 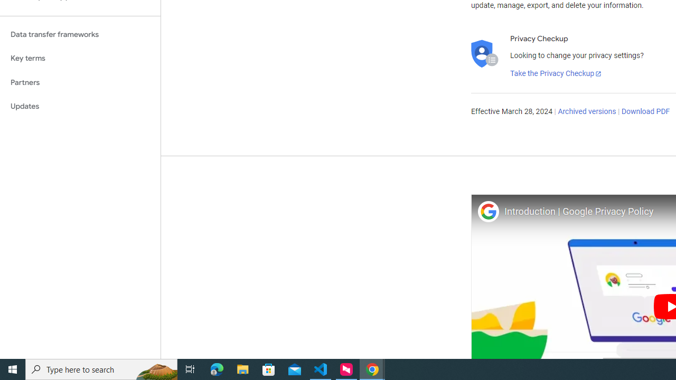 I want to click on Data transfer frameworks, so click(x=80, y=34).